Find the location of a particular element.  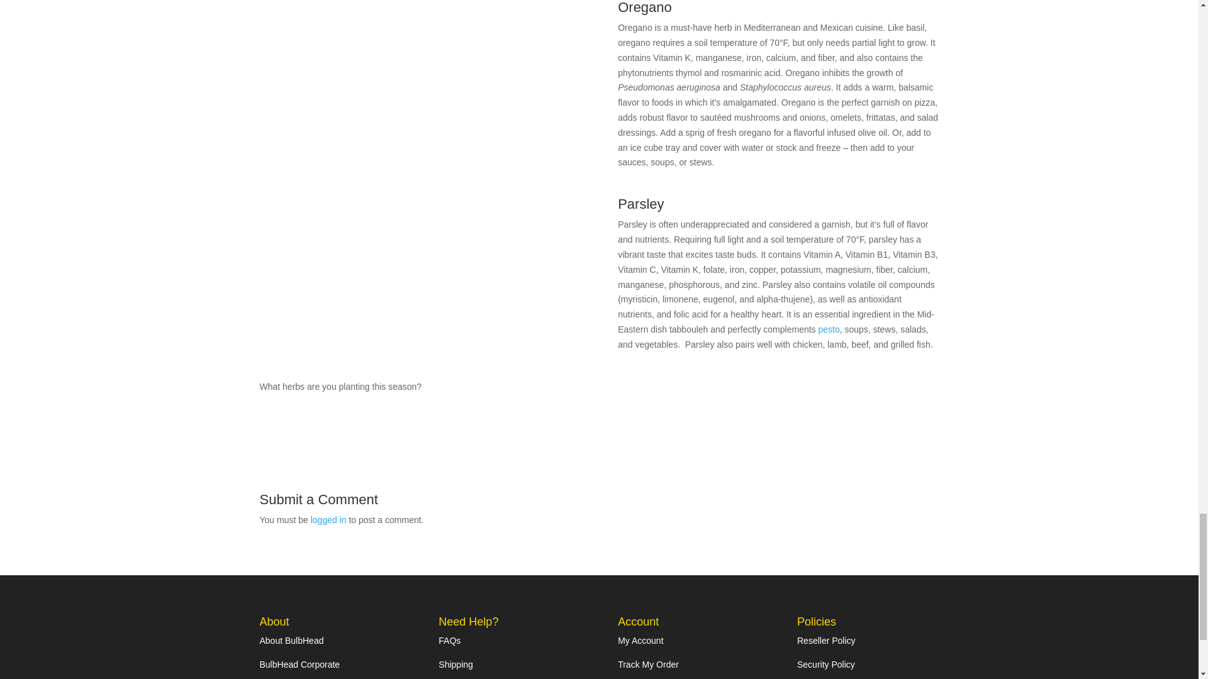

My Account is located at coordinates (640, 640).